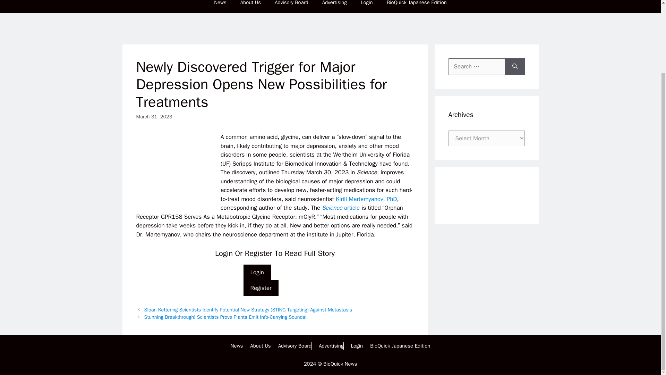  What do you see at coordinates (366, 199) in the screenshot?
I see `Kirill Martemyanov, PhD` at bounding box center [366, 199].